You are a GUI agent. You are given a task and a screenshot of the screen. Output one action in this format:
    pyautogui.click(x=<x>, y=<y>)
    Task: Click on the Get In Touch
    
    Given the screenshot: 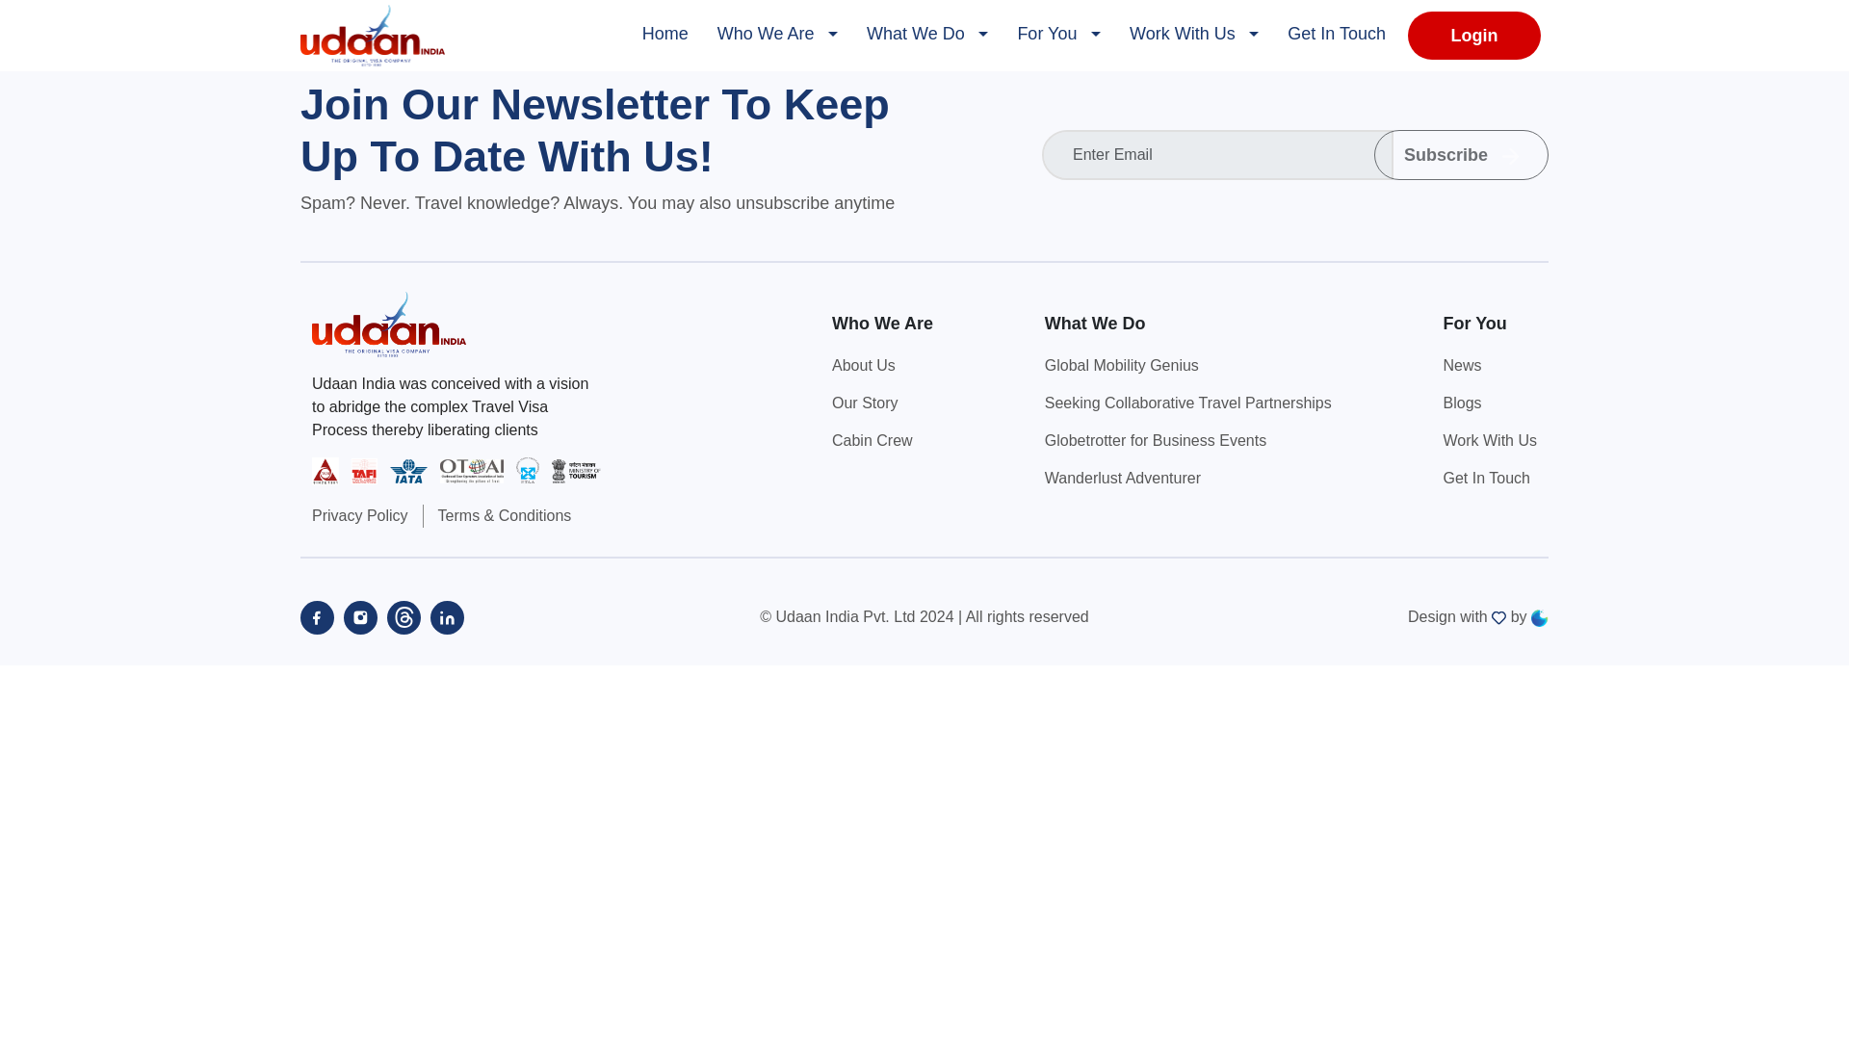 What is the action you would take?
    pyautogui.click(x=1489, y=478)
    